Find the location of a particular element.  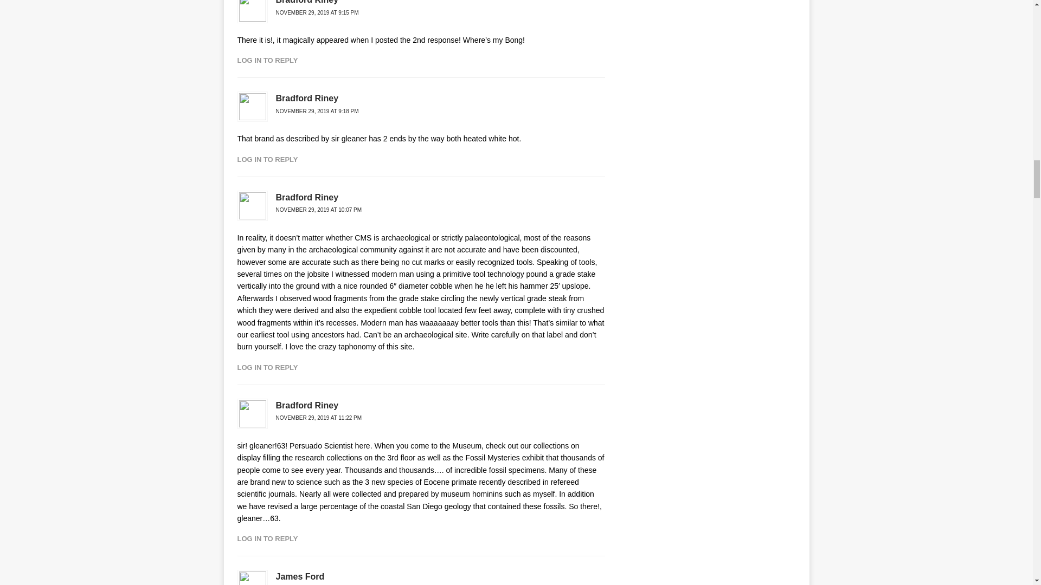

LOG IN TO REPLY is located at coordinates (267, 60).